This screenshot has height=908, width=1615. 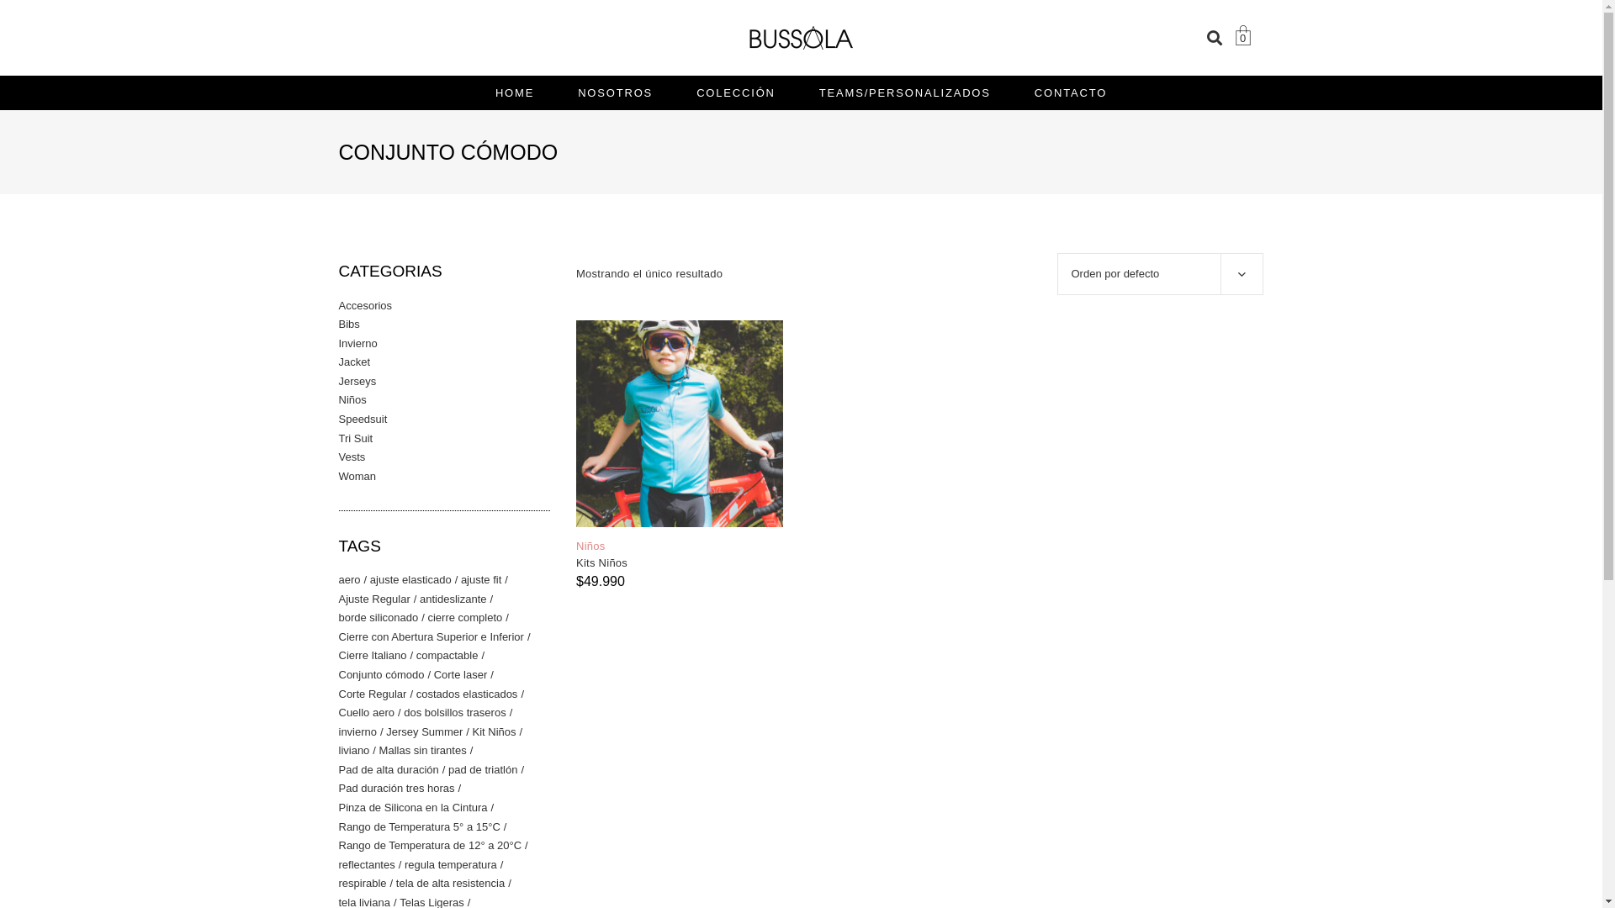 What do you see at coordinates (468, 618) in the screenshot?
I see `cierre completo` at bounding box center [468, 618].